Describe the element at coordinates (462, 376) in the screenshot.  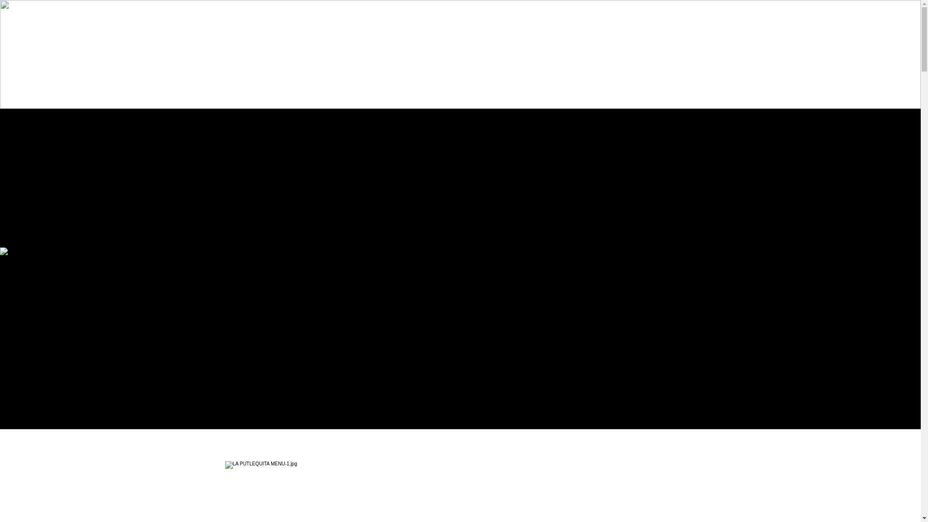
I see `Paper Art` at that location.